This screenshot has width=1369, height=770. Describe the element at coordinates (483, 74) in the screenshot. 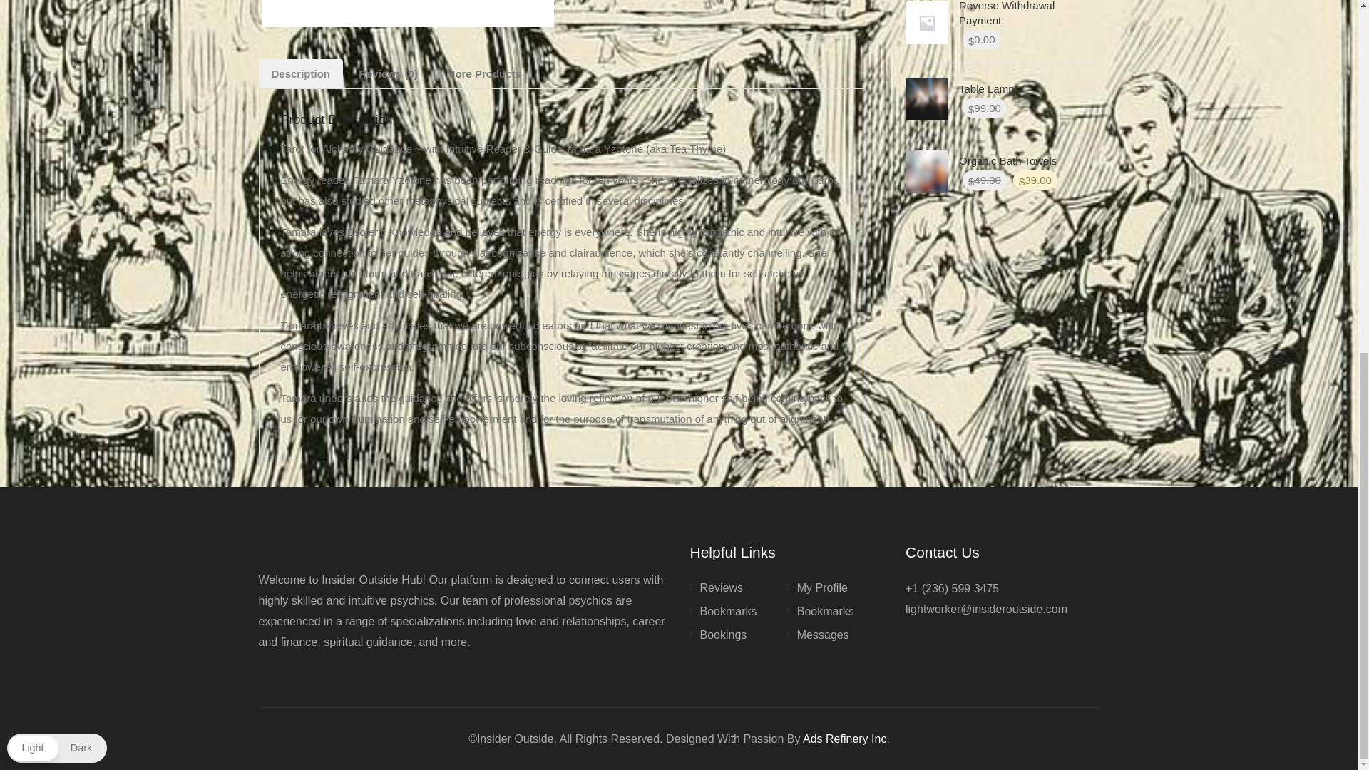

I see `More Products` at that location.